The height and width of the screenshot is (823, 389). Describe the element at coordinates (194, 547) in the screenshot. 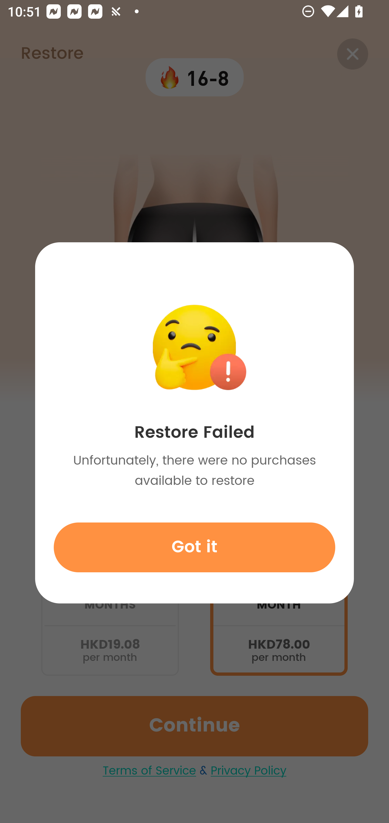

I see `Got it` at that location.